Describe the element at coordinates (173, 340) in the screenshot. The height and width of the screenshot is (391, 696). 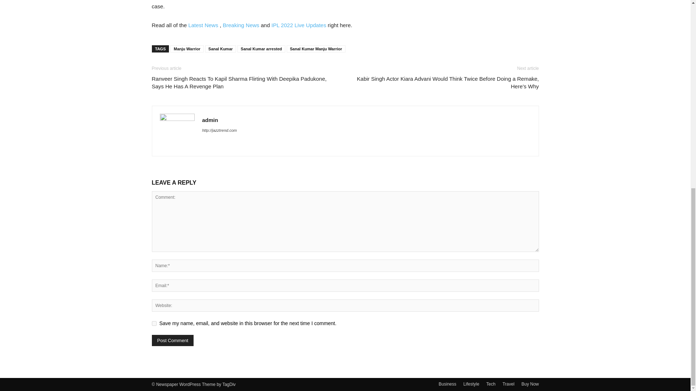
I see `Post Comment` at that location.